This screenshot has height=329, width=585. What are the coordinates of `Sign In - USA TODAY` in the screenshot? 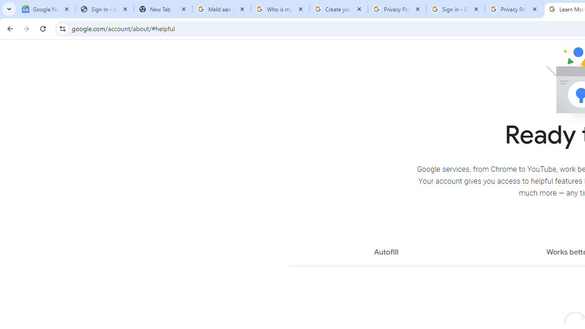 It's located at (105, 9).